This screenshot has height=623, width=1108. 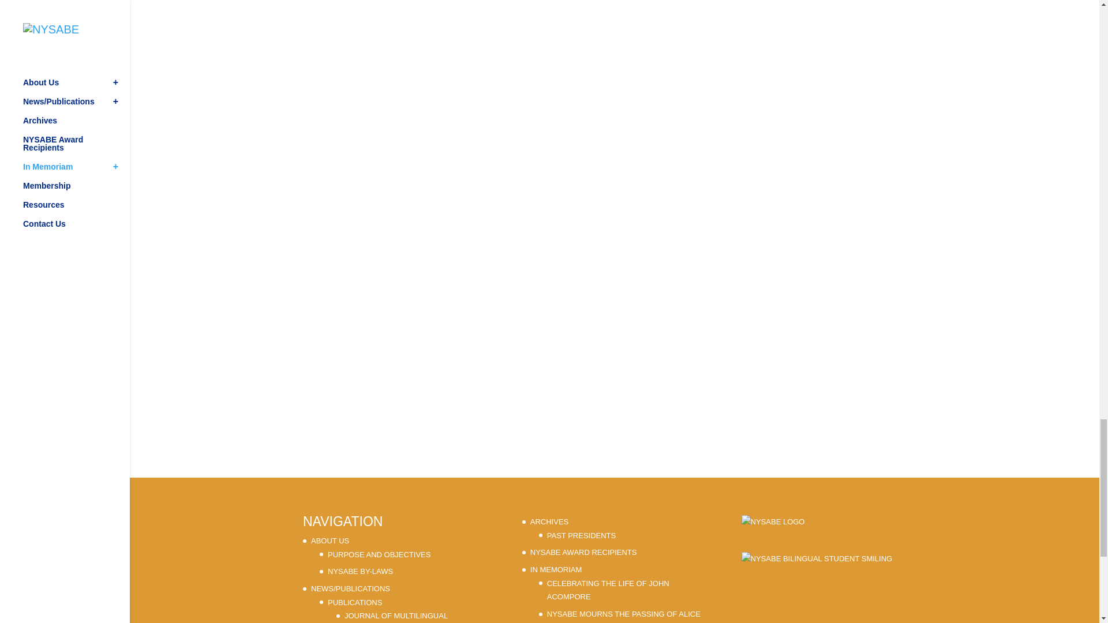 What do you see at coordinates (330, 541) in the screenshot?
I see `ABOUT US` at bounding box center [330, 541].